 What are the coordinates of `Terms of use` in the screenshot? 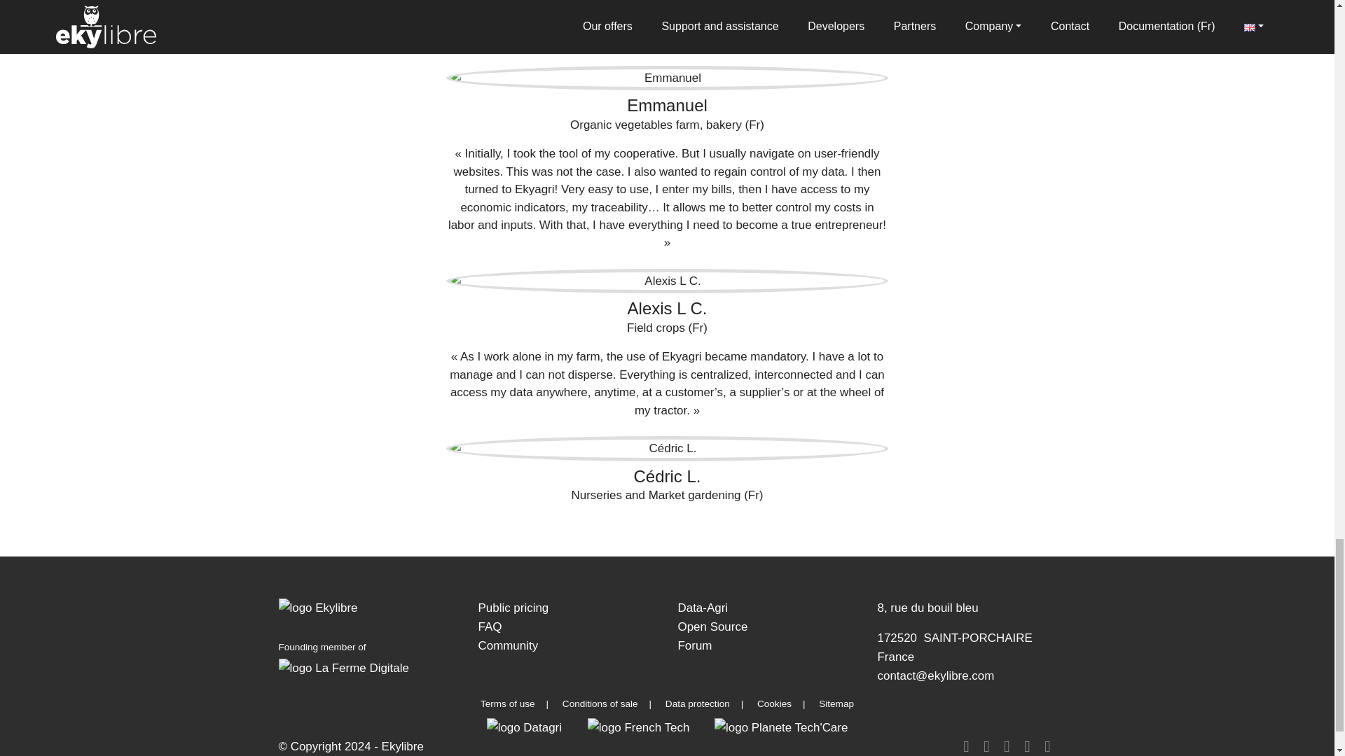 It's located at (507, 703).